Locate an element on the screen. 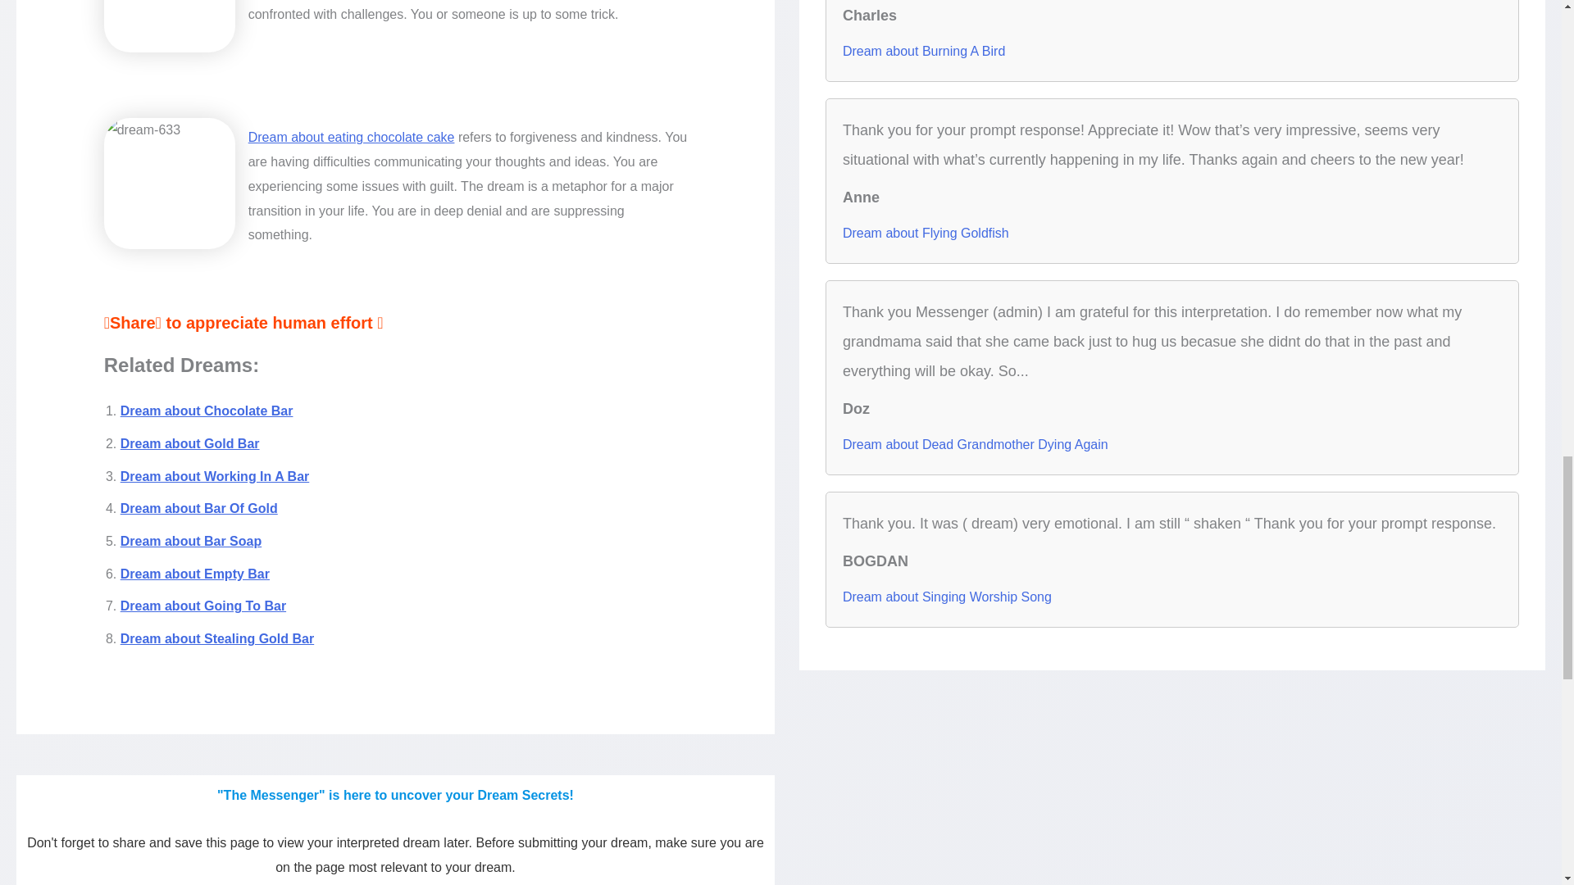 This screenshot has width=1574, height=885. Dream about Working In A Bar is located at coordinates (215, 476).